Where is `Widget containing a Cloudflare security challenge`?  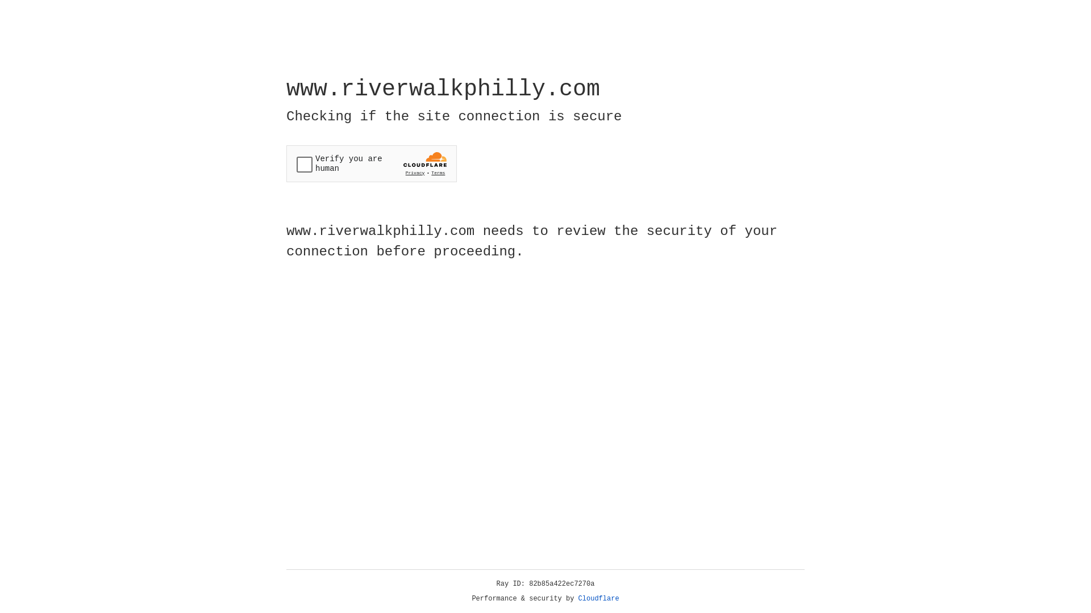
Widget containing a Cloudflare security challenge is located at coordinates (372, 163).